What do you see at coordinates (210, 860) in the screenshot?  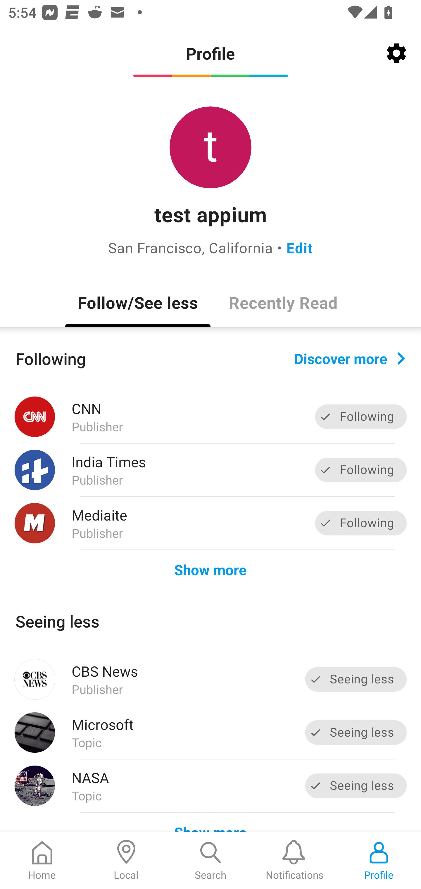 I see `Search` at bounding box center [210, 860].